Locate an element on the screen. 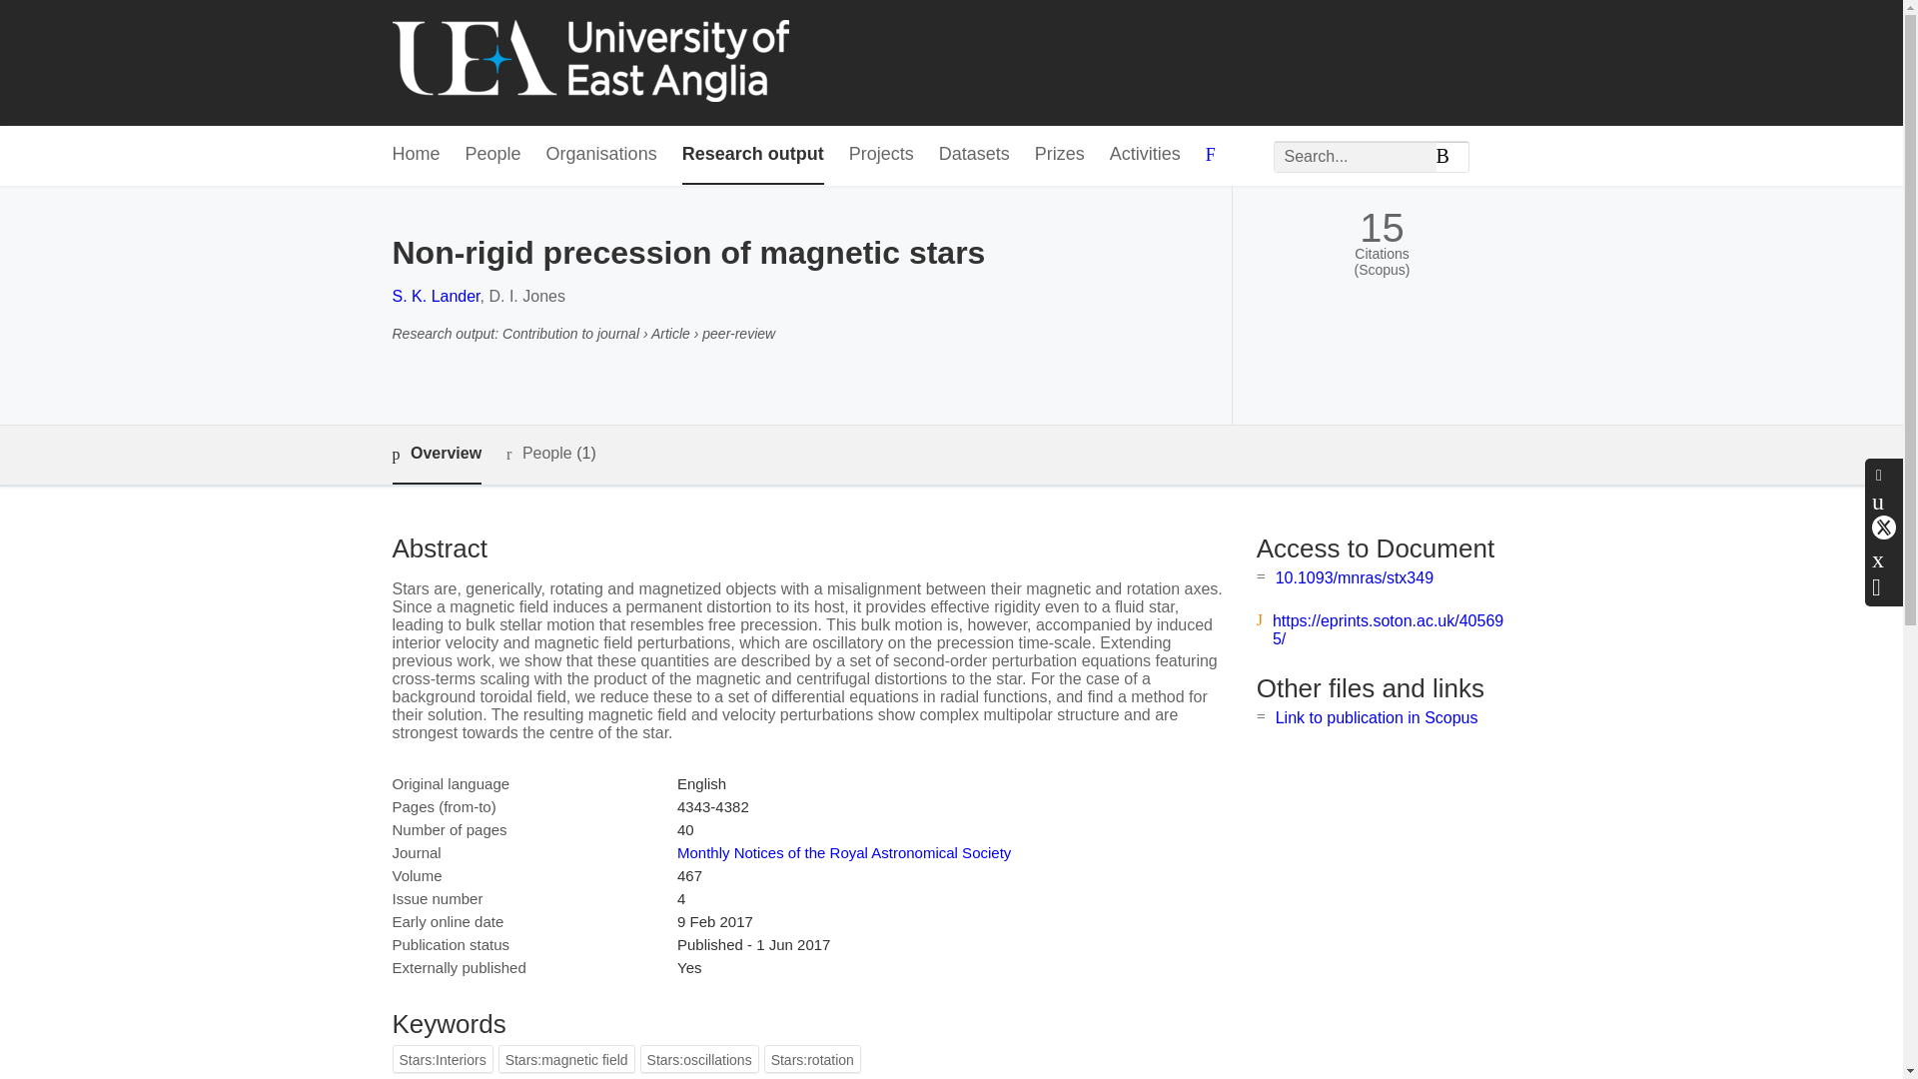 This screenshot has width=1918, height=1079. Overview is located at coordinates (436, 454).